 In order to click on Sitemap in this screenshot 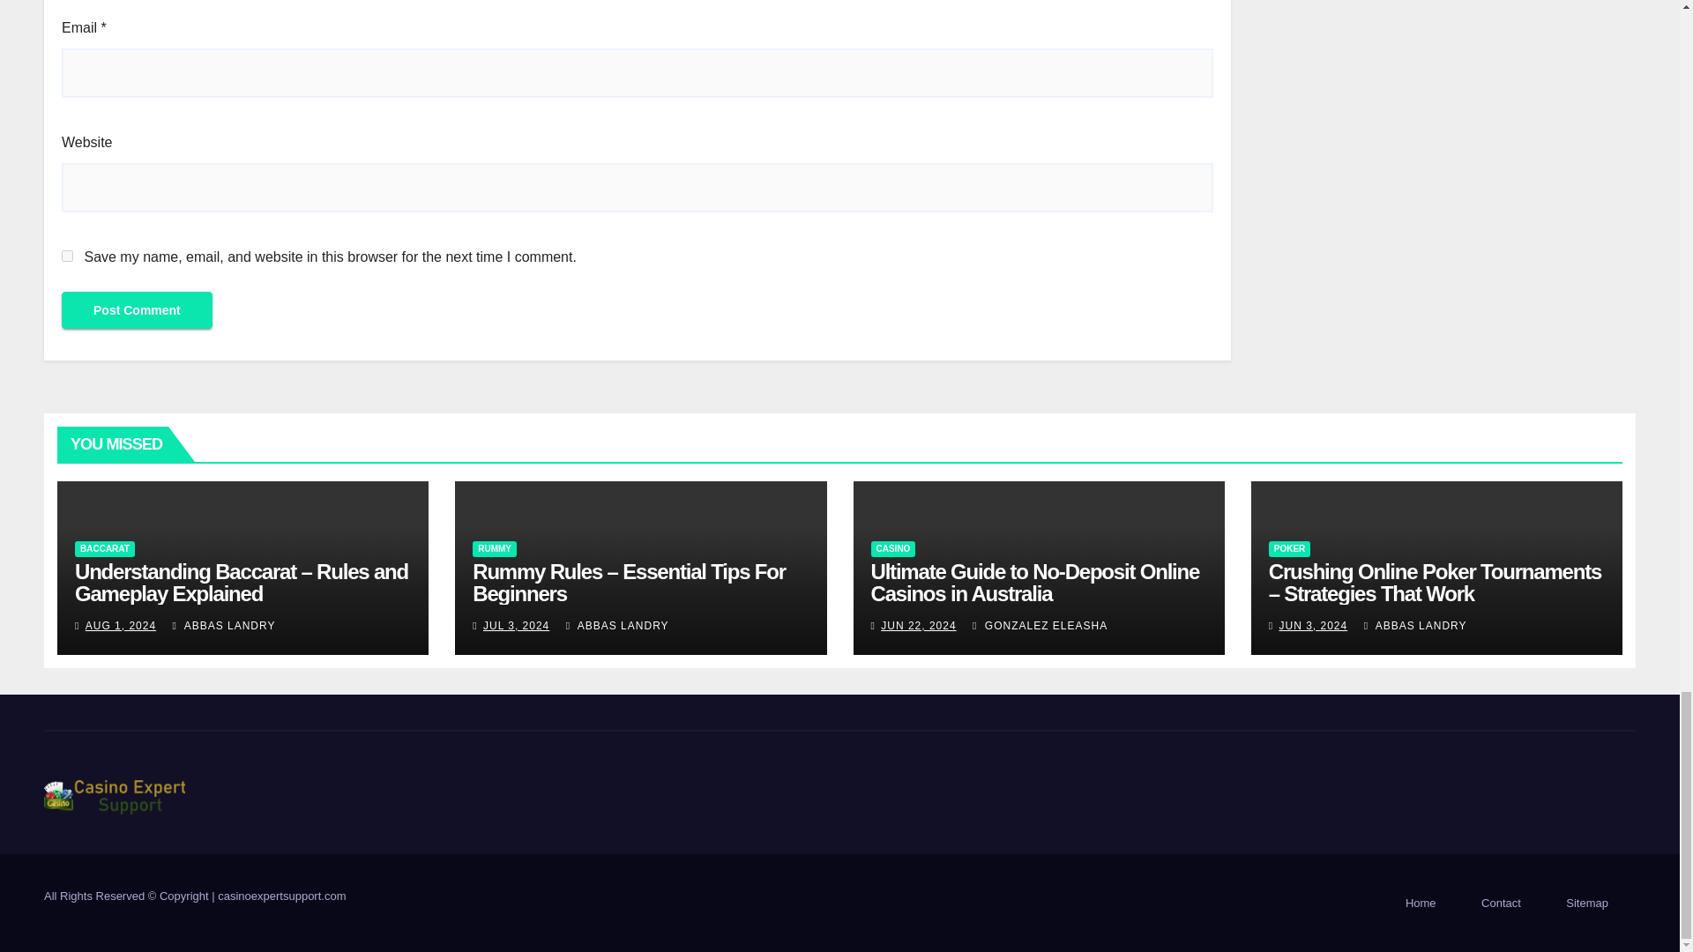, I will do `click(1587, 903)`.